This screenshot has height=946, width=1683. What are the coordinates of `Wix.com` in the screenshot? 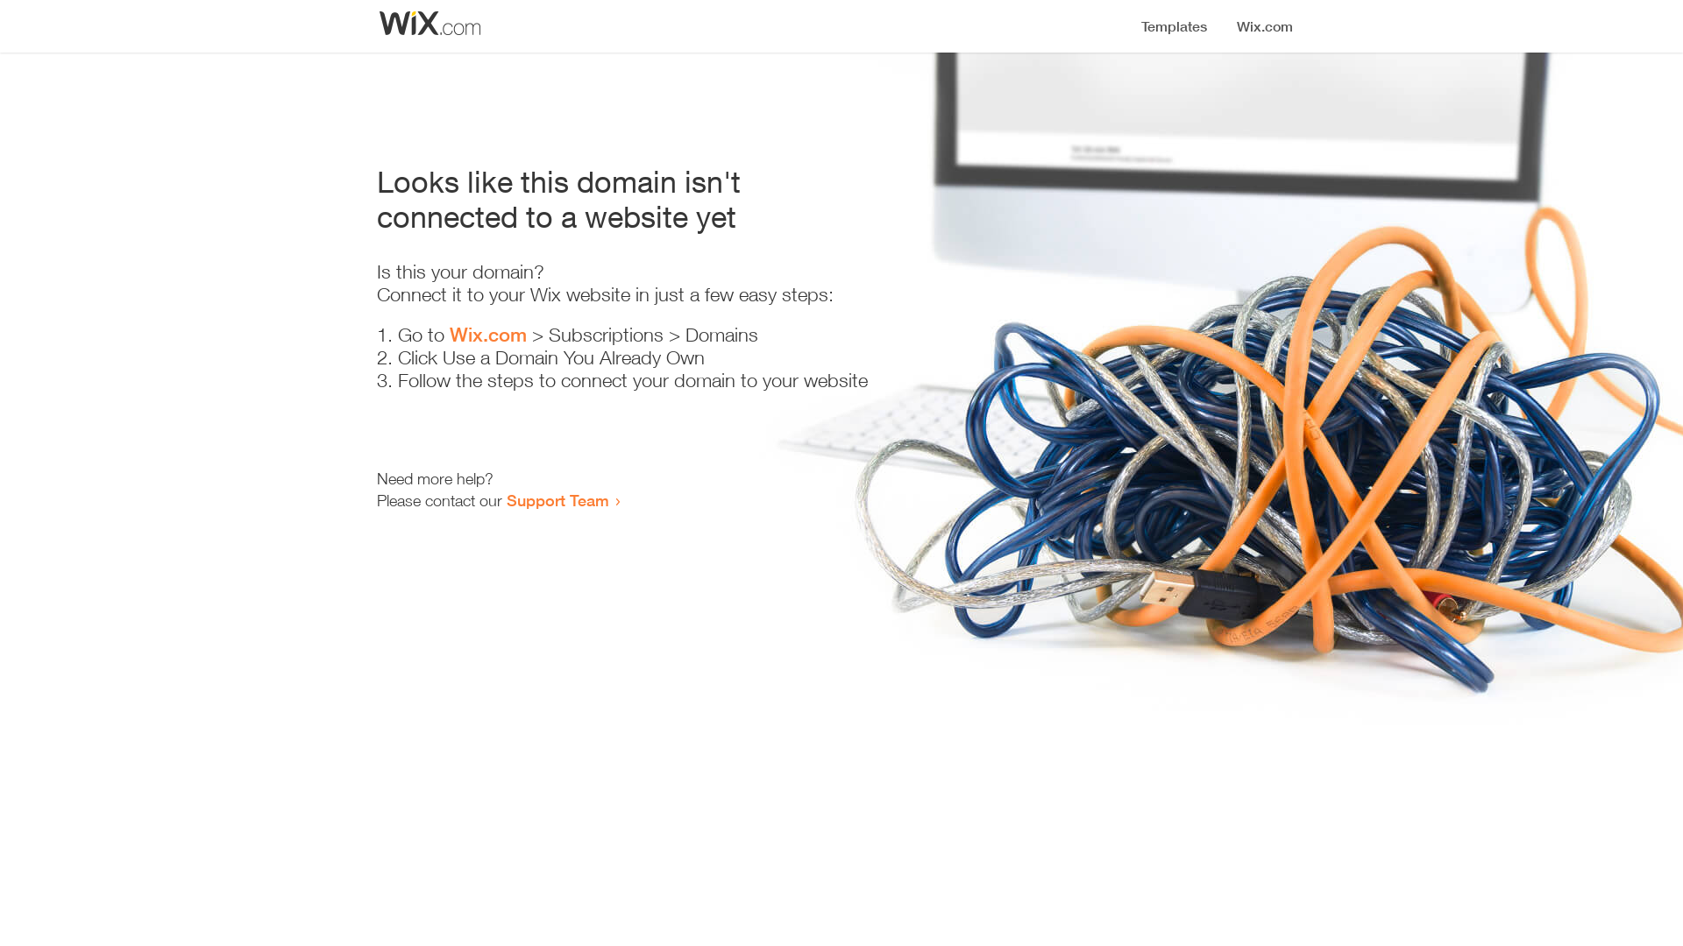 It's located at (488, 335).